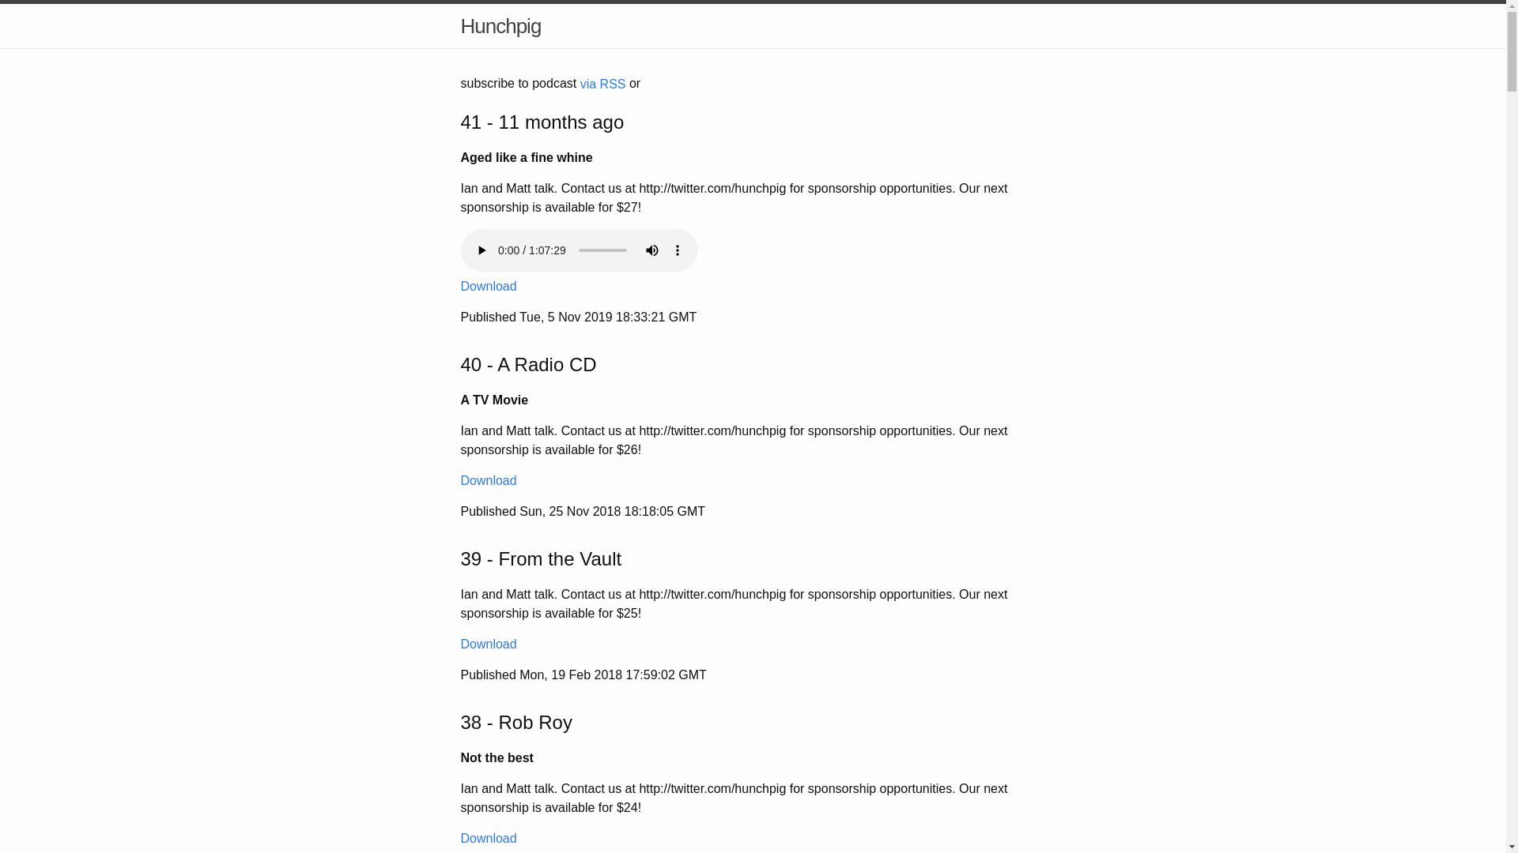 This screenshot has width=1518, height=853. Describe the element at coordinates (489, 644) in the screenshot. I see `Download` at that location.